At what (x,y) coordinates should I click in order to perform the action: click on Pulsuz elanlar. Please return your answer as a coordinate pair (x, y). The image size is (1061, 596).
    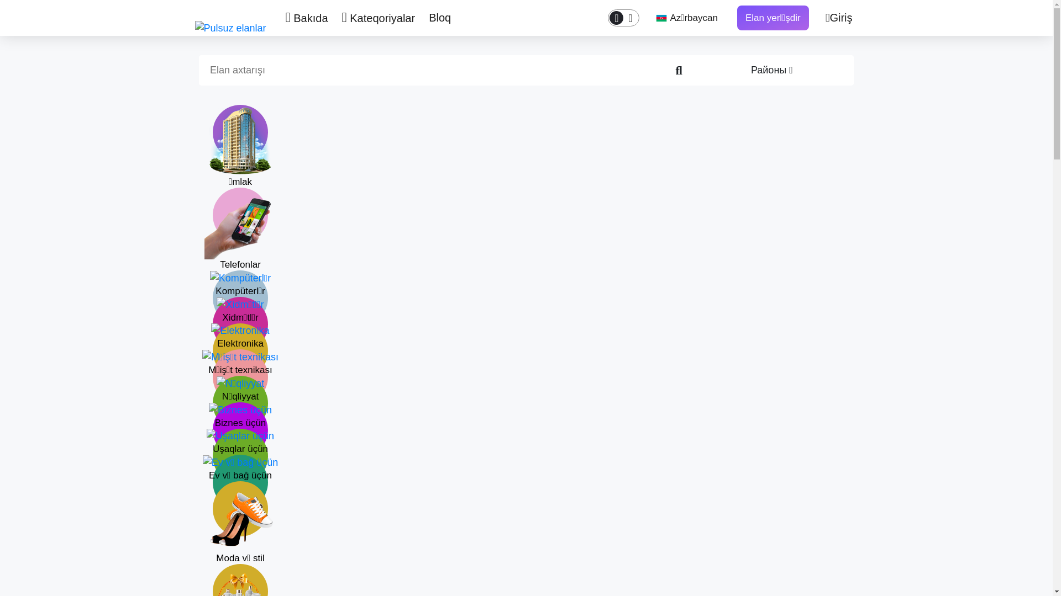
    Looking at the image, I should click on (232, 28).